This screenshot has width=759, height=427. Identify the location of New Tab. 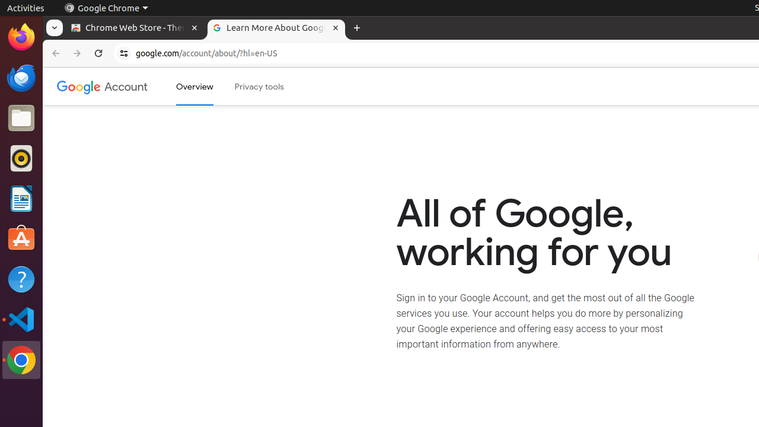
(357, 28).